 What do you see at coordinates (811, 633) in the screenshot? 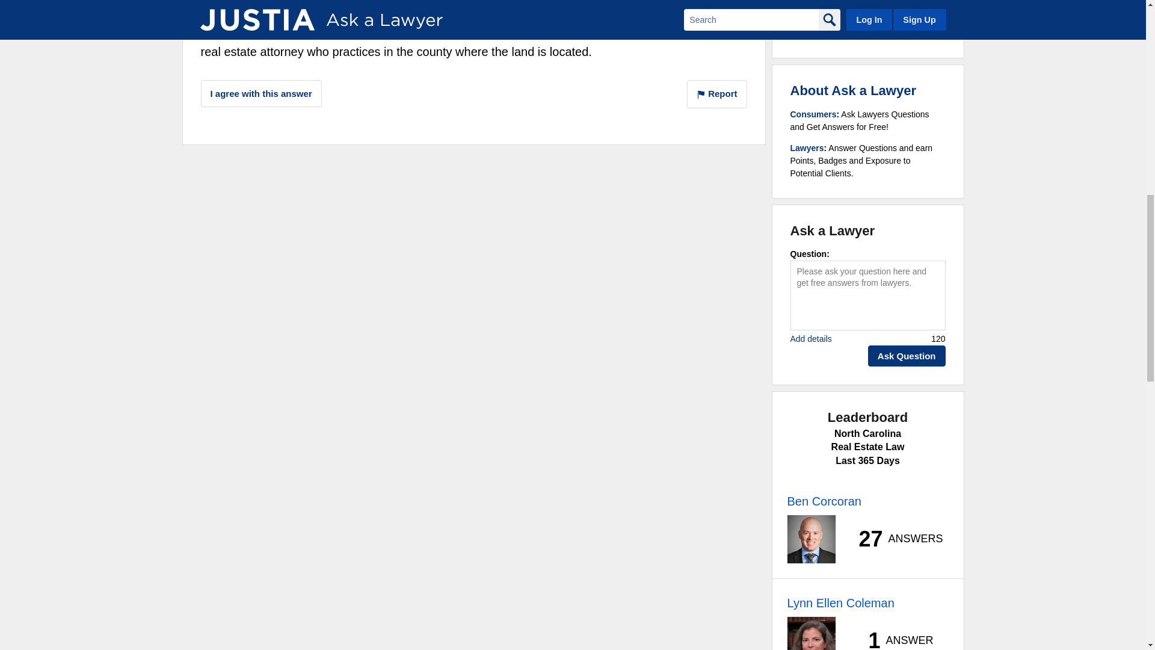
I see `Ask a Lawyer - Leaderboard - Lawyer Photo` at bounding box center [811, 633].